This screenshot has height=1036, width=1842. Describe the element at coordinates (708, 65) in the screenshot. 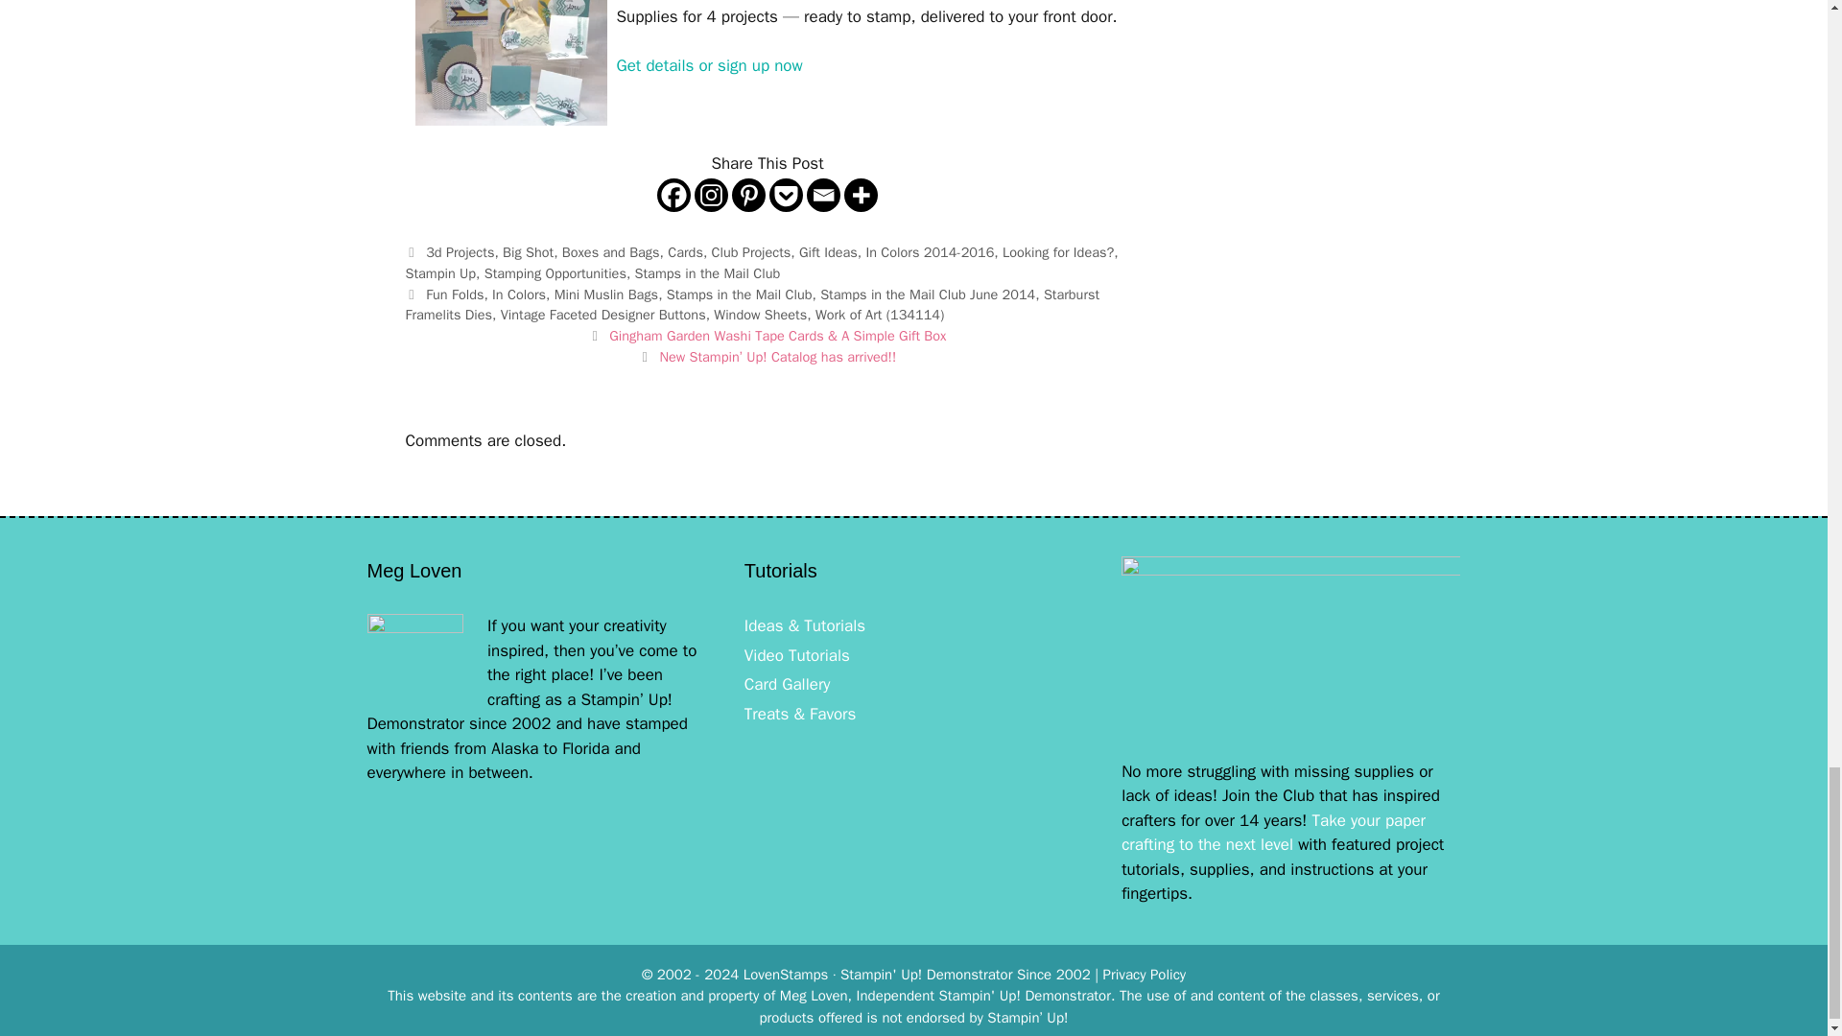

I see `Get details or sign up now` at that location.